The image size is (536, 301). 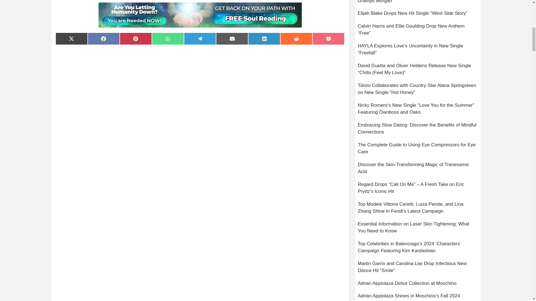 What do you see at coordinates (264, 38) in the screenshot?
I see `Share on LinkedIn` at bounding box center [264, 38].